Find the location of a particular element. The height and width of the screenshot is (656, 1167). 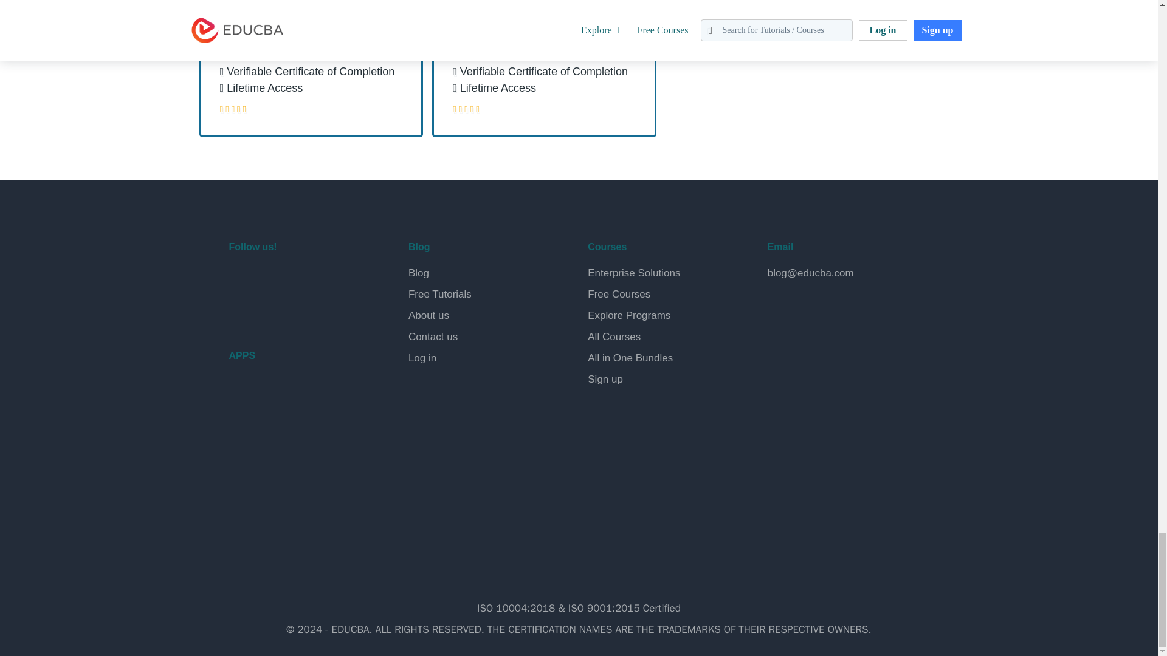

EDUCBA Udemy is located at coordinates (298, 311).